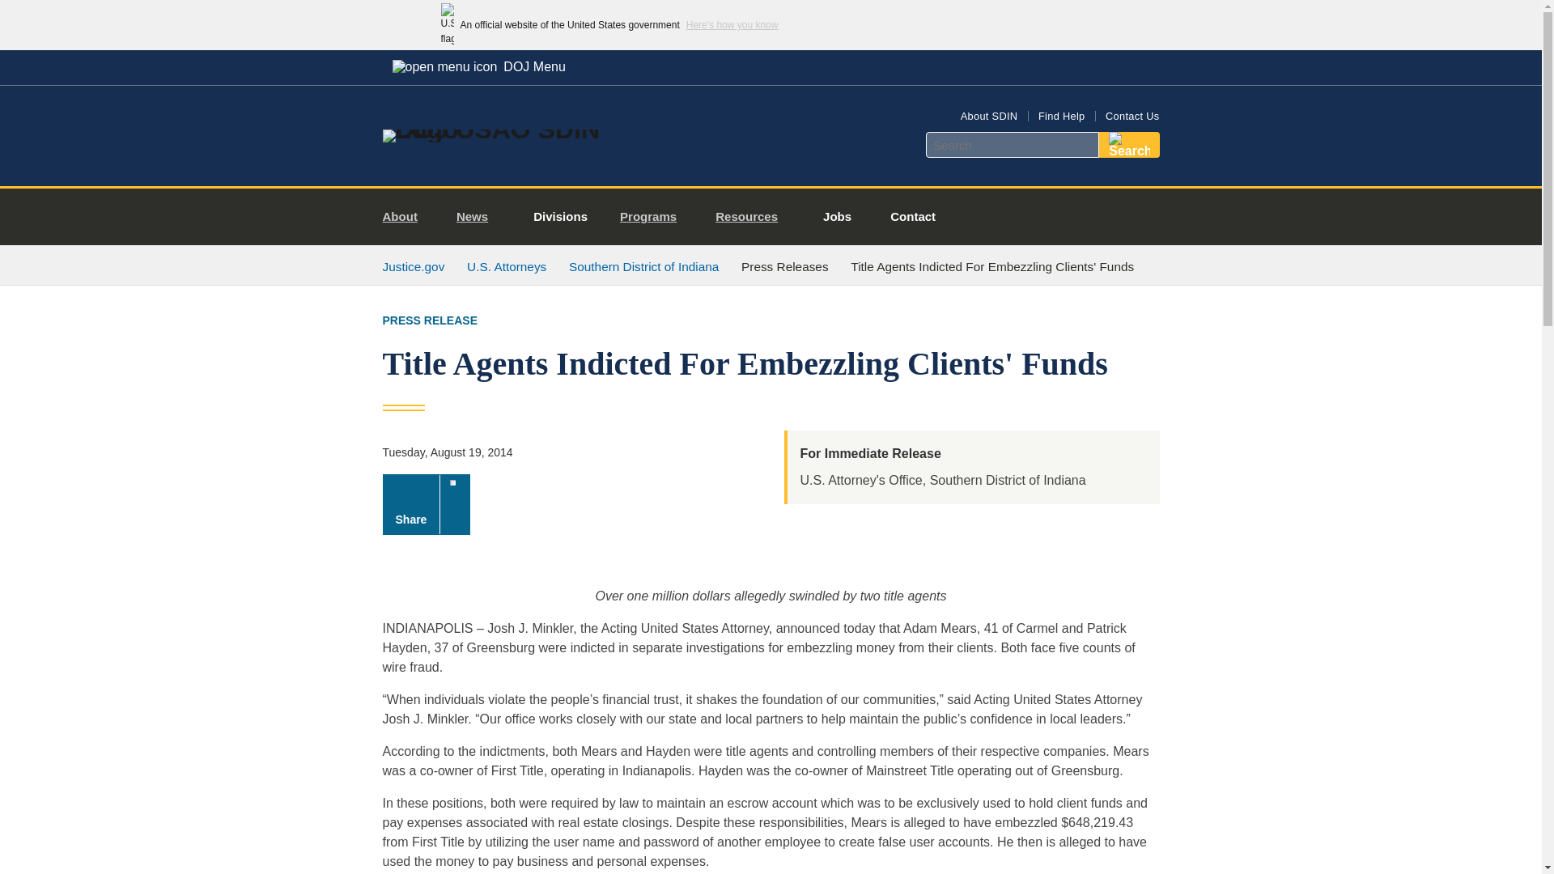  Describe the element at coordinates (478, 66) in the screenshot. I see `DOJ Menu` at that location.